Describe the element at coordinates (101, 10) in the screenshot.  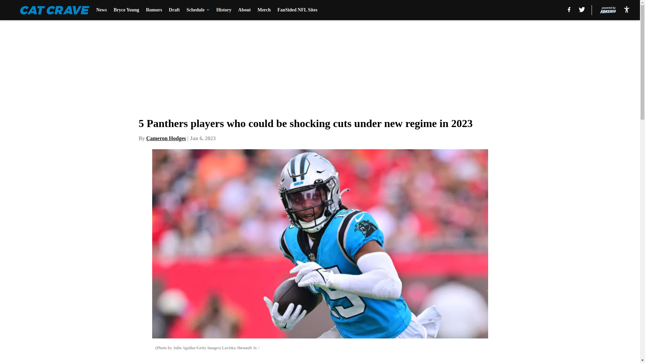
I see `News` at that location.